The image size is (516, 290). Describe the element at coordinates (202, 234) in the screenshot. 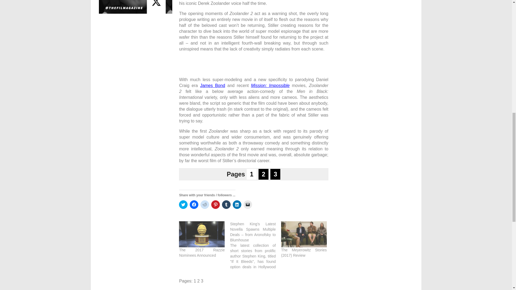

I see `The 2017 Razzie Nominees Announced` at that location.